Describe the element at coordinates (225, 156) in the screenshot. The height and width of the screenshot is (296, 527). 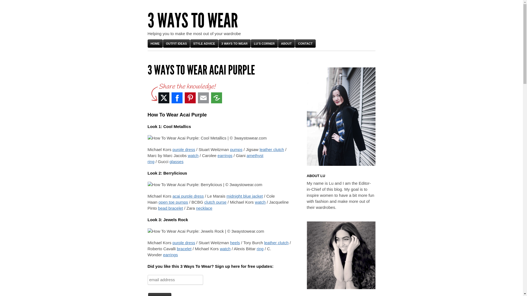
I see `earrings` at that location.